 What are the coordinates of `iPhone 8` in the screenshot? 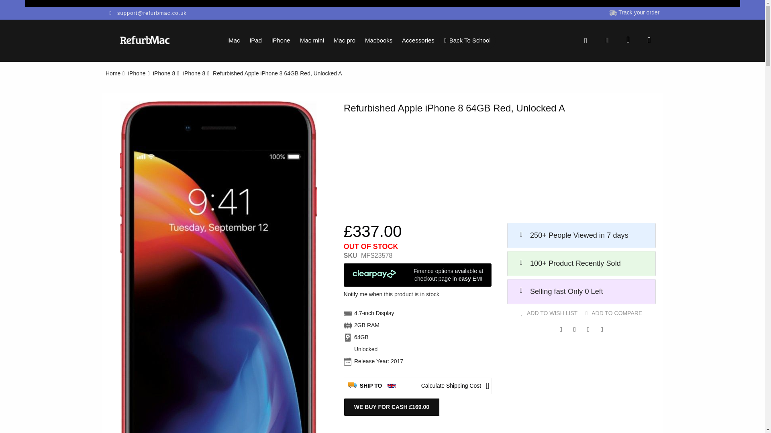 It's located at (164, 73).